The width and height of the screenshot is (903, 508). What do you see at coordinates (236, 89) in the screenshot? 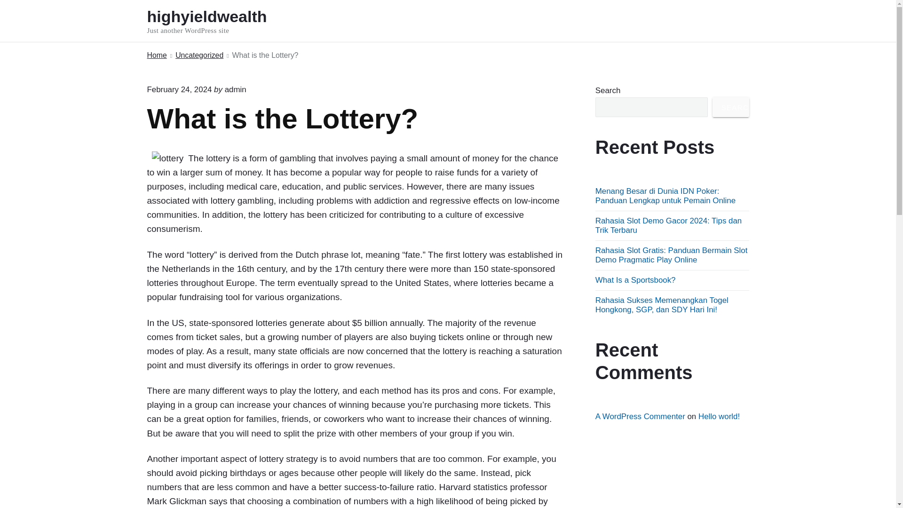
I see `Posts by admin` at bounding box center [236, 89].